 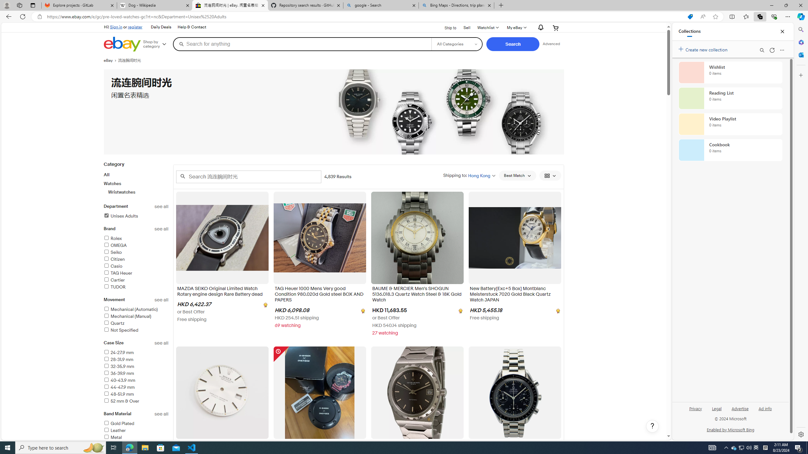 What do you see at coordinates (446, 28) in the screenshot?
I see `Ship to` at bounding box center [446, 28].